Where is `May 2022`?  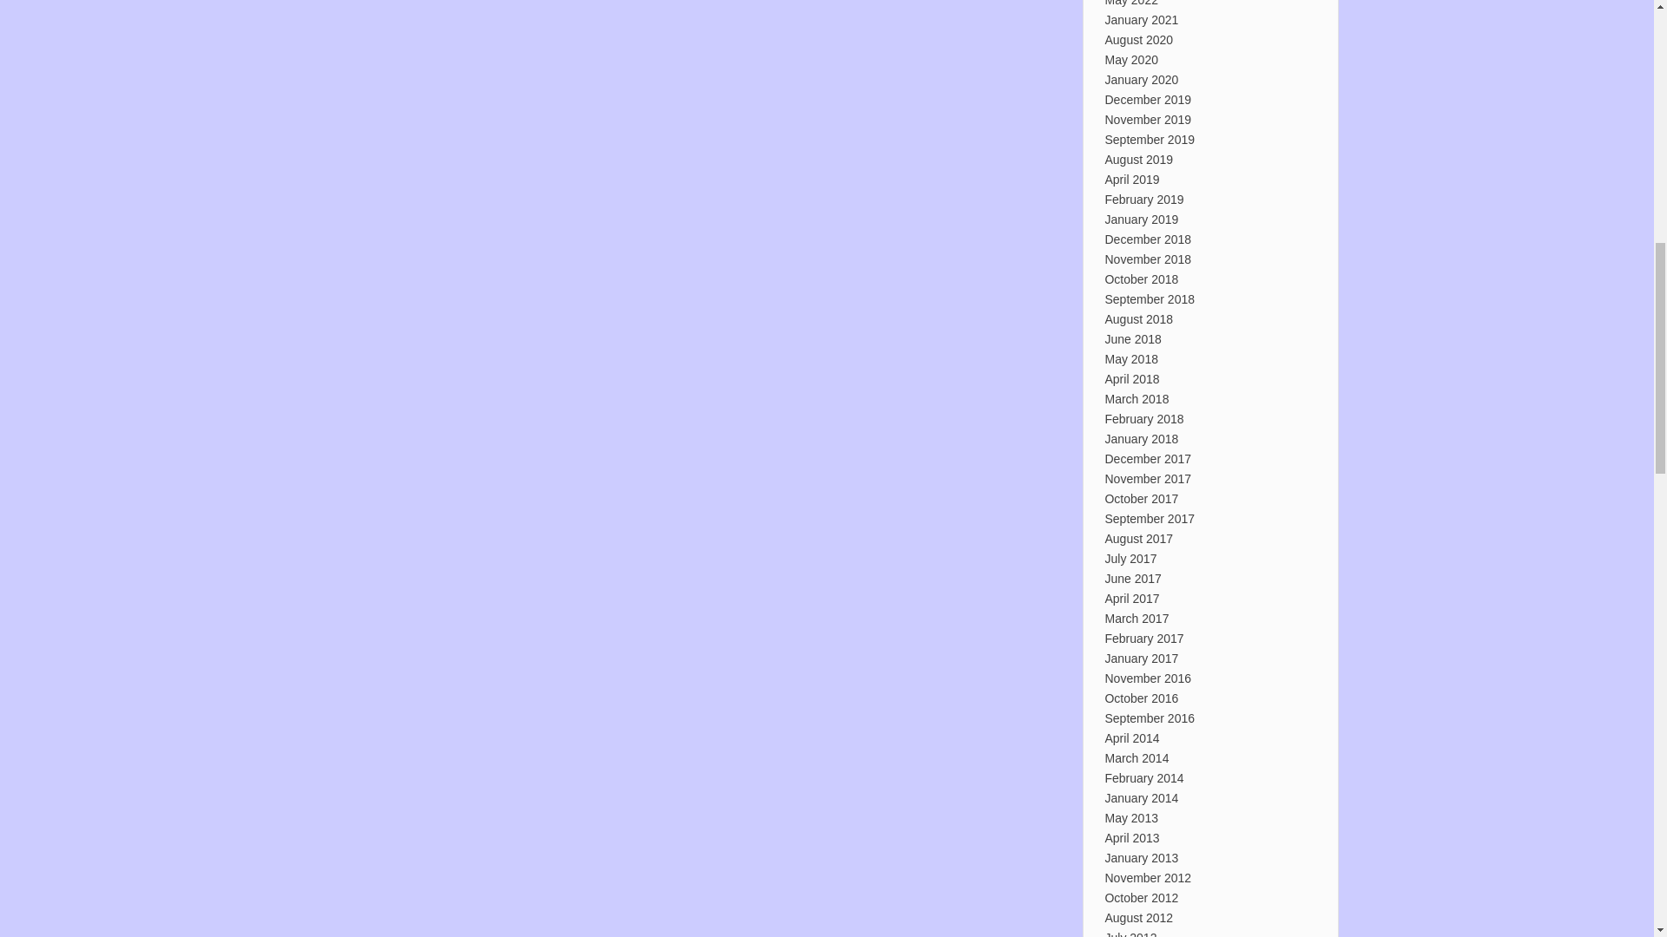 May 2022 is located at coordinates (1130, 3).